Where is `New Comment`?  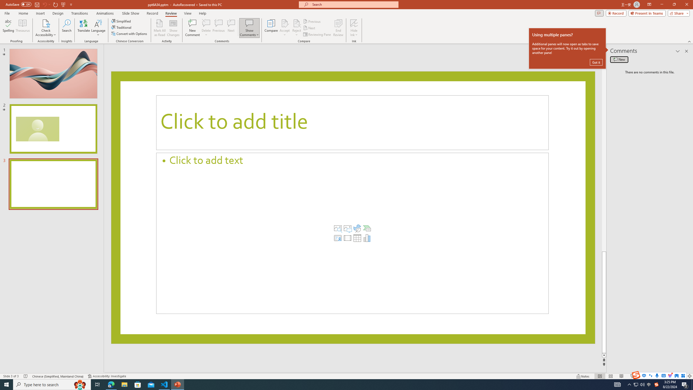
New Comment is located at coordinates (192, 28).